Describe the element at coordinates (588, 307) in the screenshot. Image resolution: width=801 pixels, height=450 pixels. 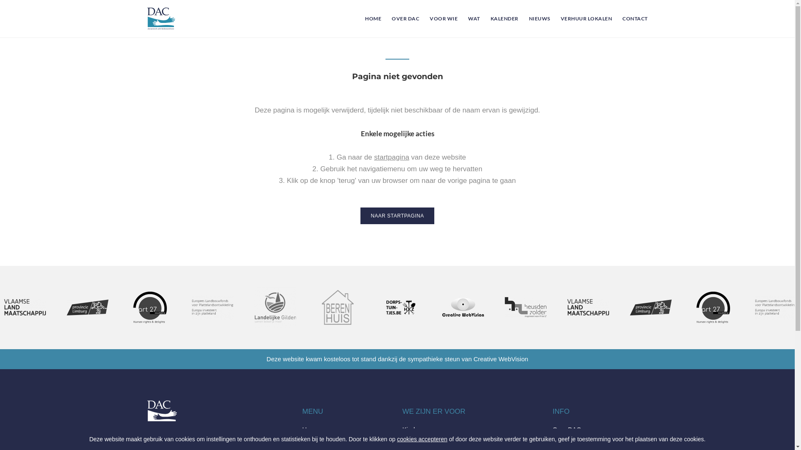
I see `Gemeente Heusden-Zolder` at that location.